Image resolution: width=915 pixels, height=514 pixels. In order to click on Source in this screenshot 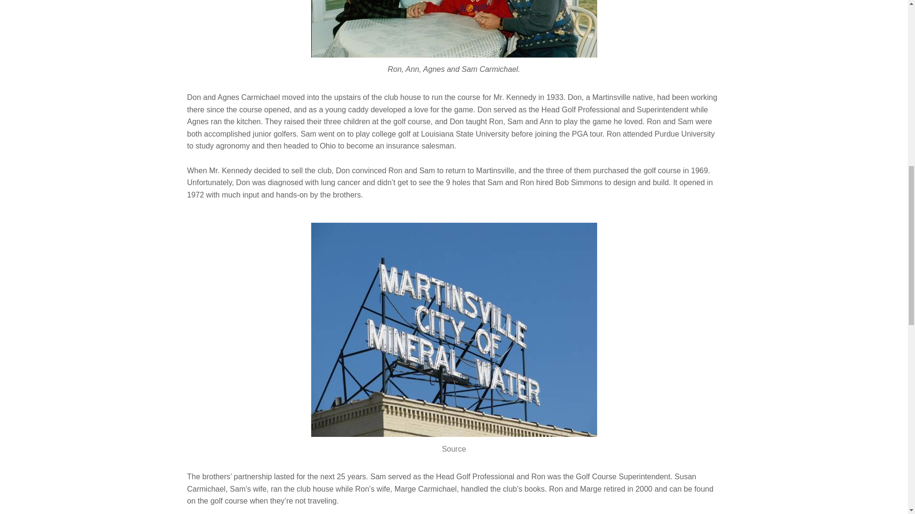, I will do `click(454, 449)`.